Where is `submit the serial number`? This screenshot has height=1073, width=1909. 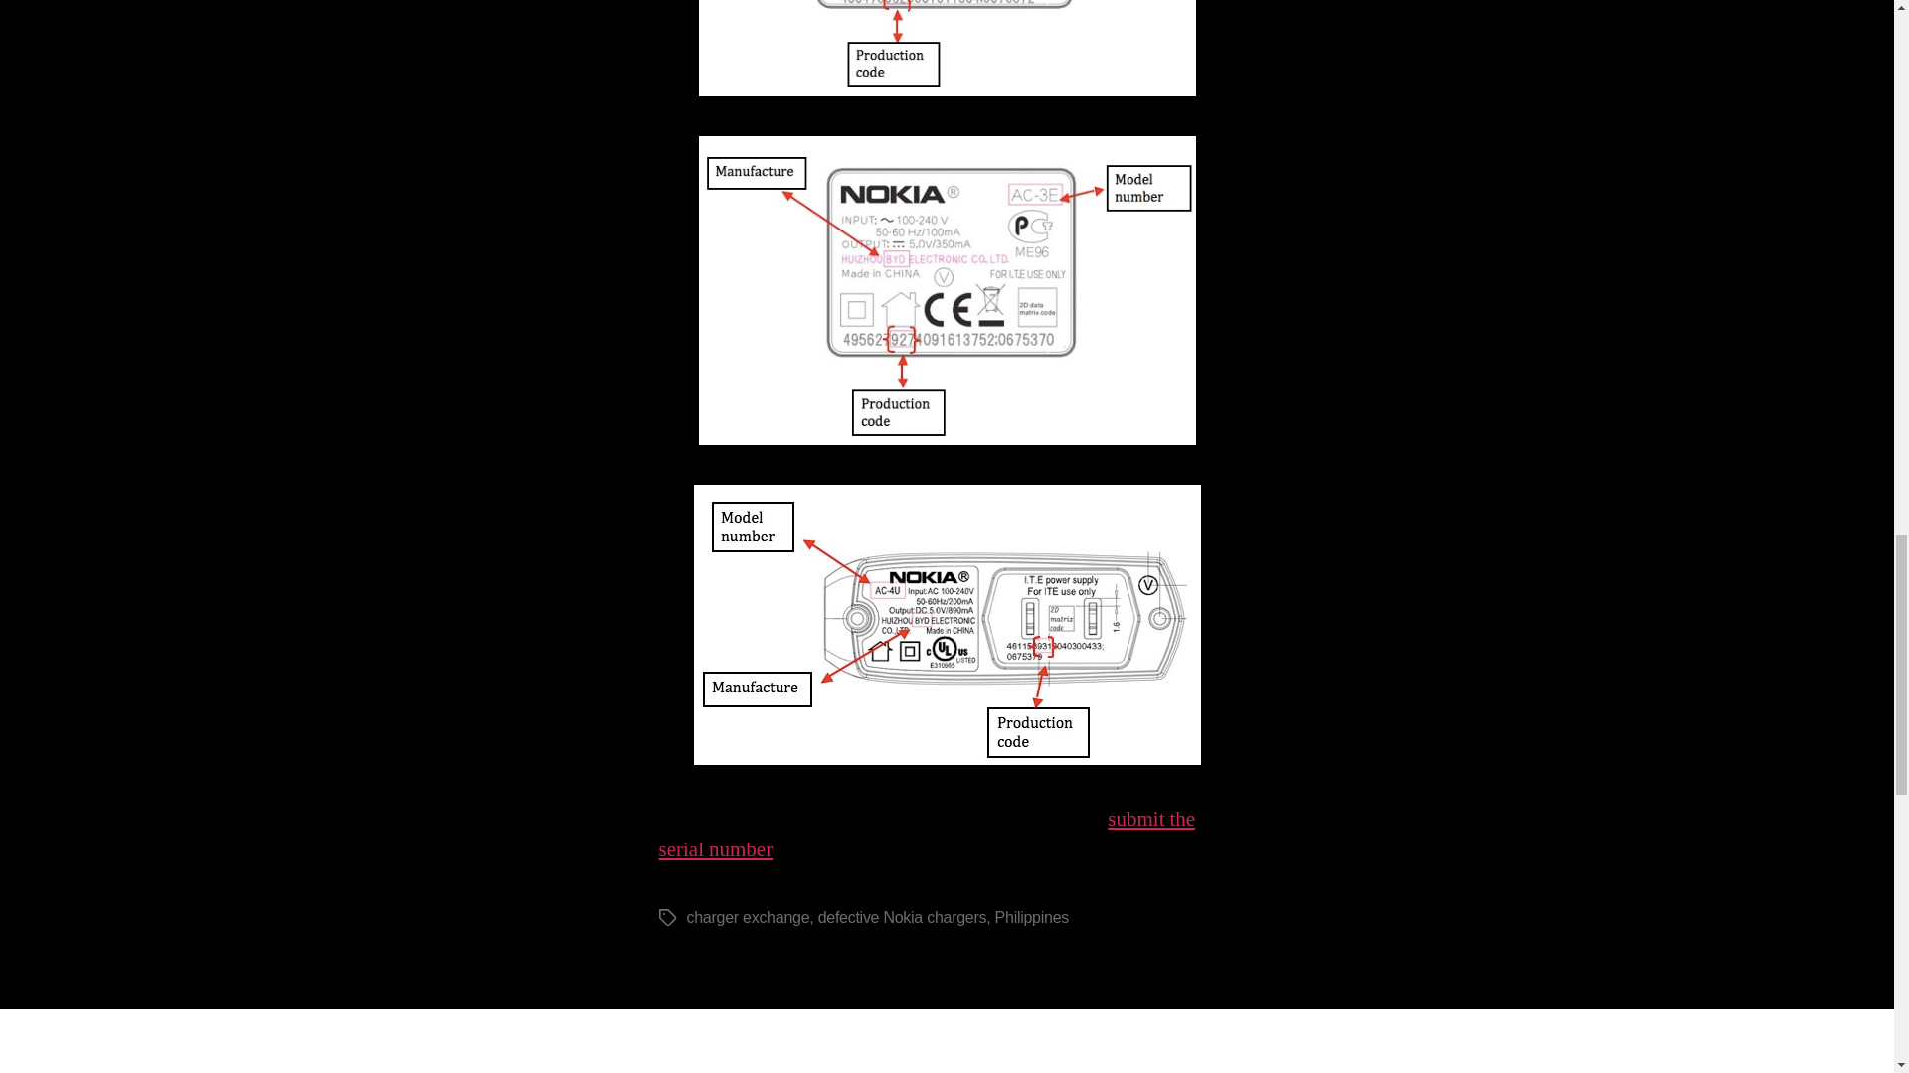 submit the serial number is located at coordinates (927, 835).